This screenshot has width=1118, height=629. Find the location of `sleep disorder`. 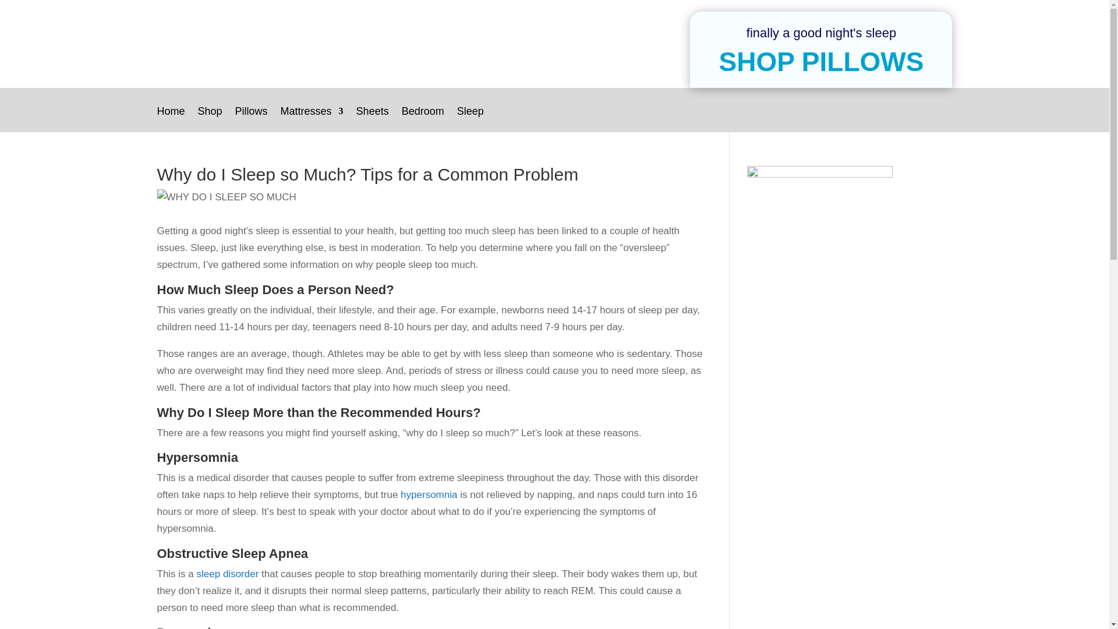

sleep disorder is located at coordinates (228, 574).